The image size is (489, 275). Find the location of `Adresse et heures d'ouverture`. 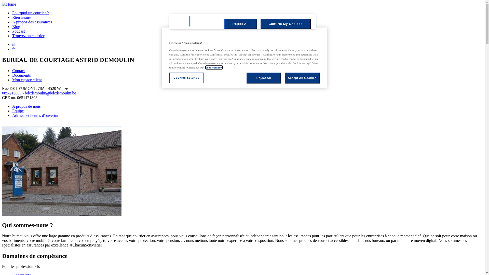

Adresse et heures d'ouverture is located at coordinates (36, 116).